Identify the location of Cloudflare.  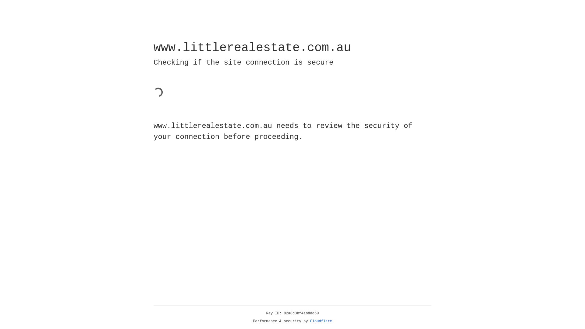
(321, 321).